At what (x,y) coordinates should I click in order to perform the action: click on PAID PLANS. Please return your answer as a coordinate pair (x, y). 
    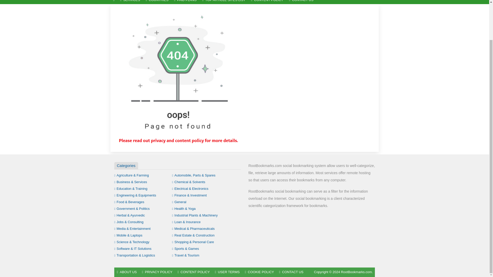
    Looking at the image, I should click on (185, 2).